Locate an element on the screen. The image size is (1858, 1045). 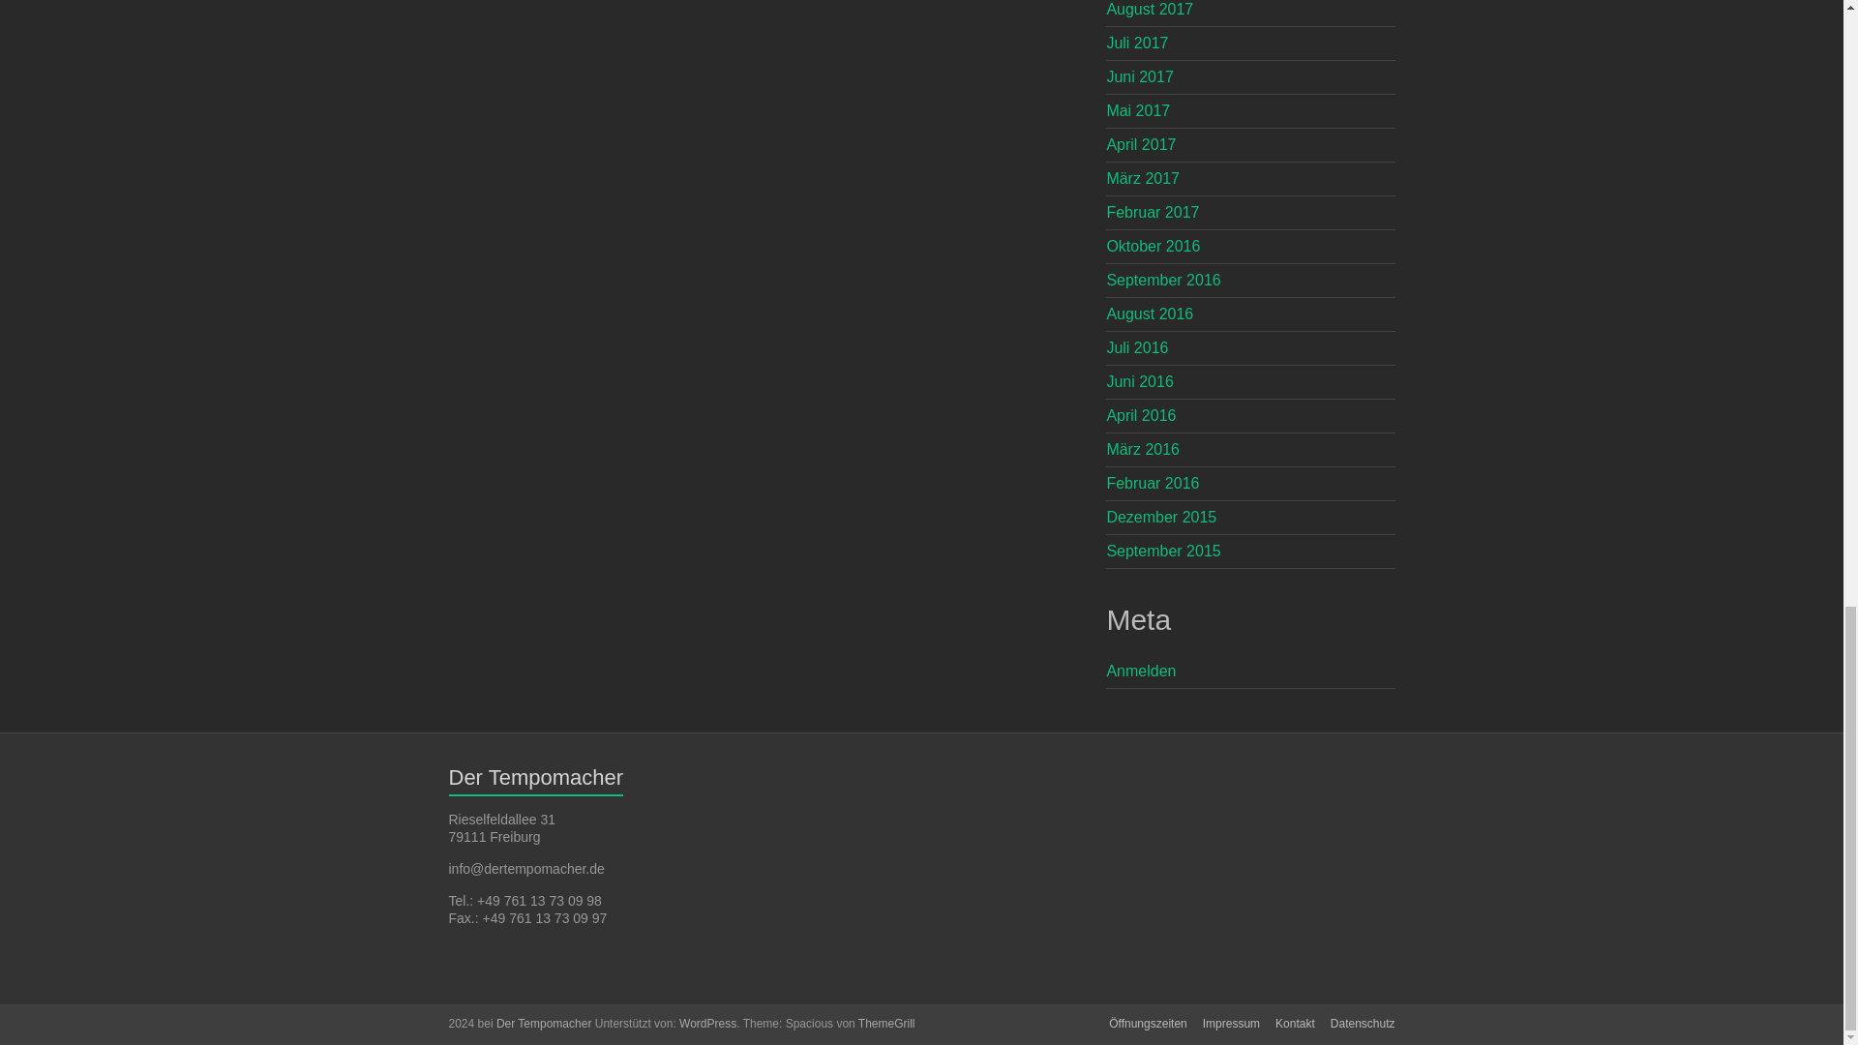
Der Tempomacher is located at coordinates (543, 1023).